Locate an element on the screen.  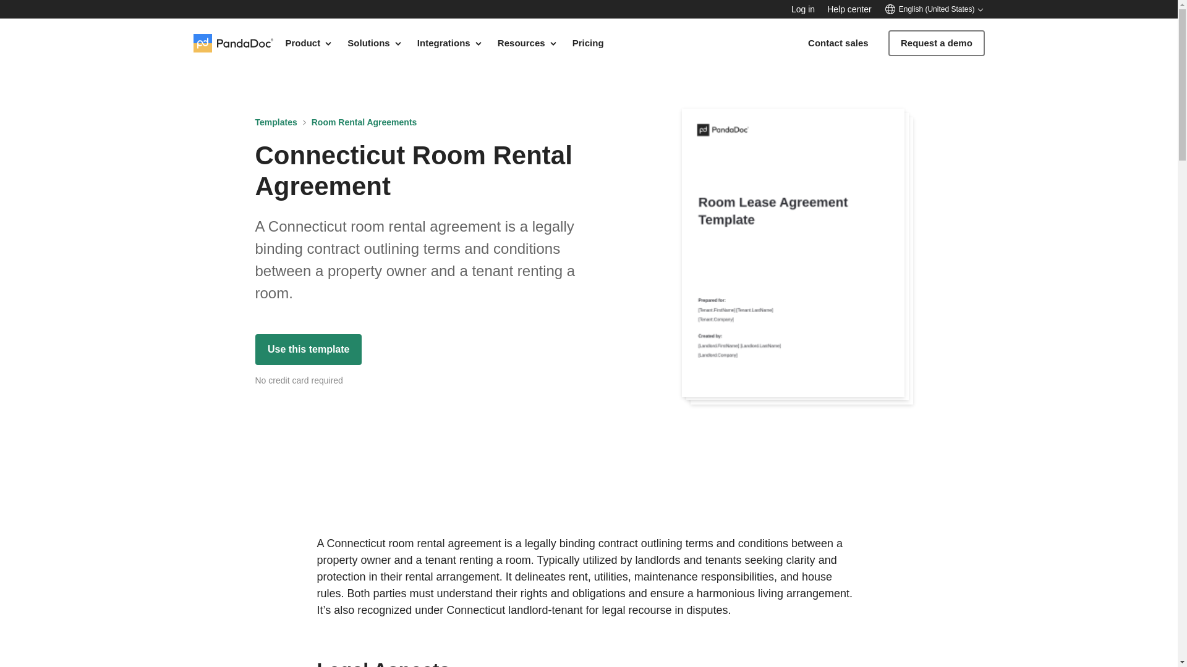
Help center is located at coordinates (849, 9).